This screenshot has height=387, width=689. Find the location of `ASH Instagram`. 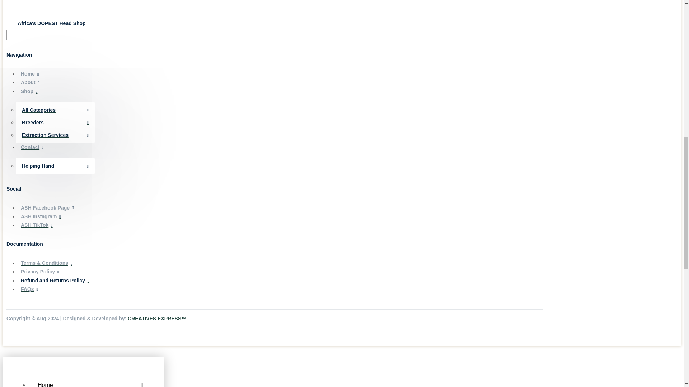

ASH Instagram is located at coordinates (282, 216).